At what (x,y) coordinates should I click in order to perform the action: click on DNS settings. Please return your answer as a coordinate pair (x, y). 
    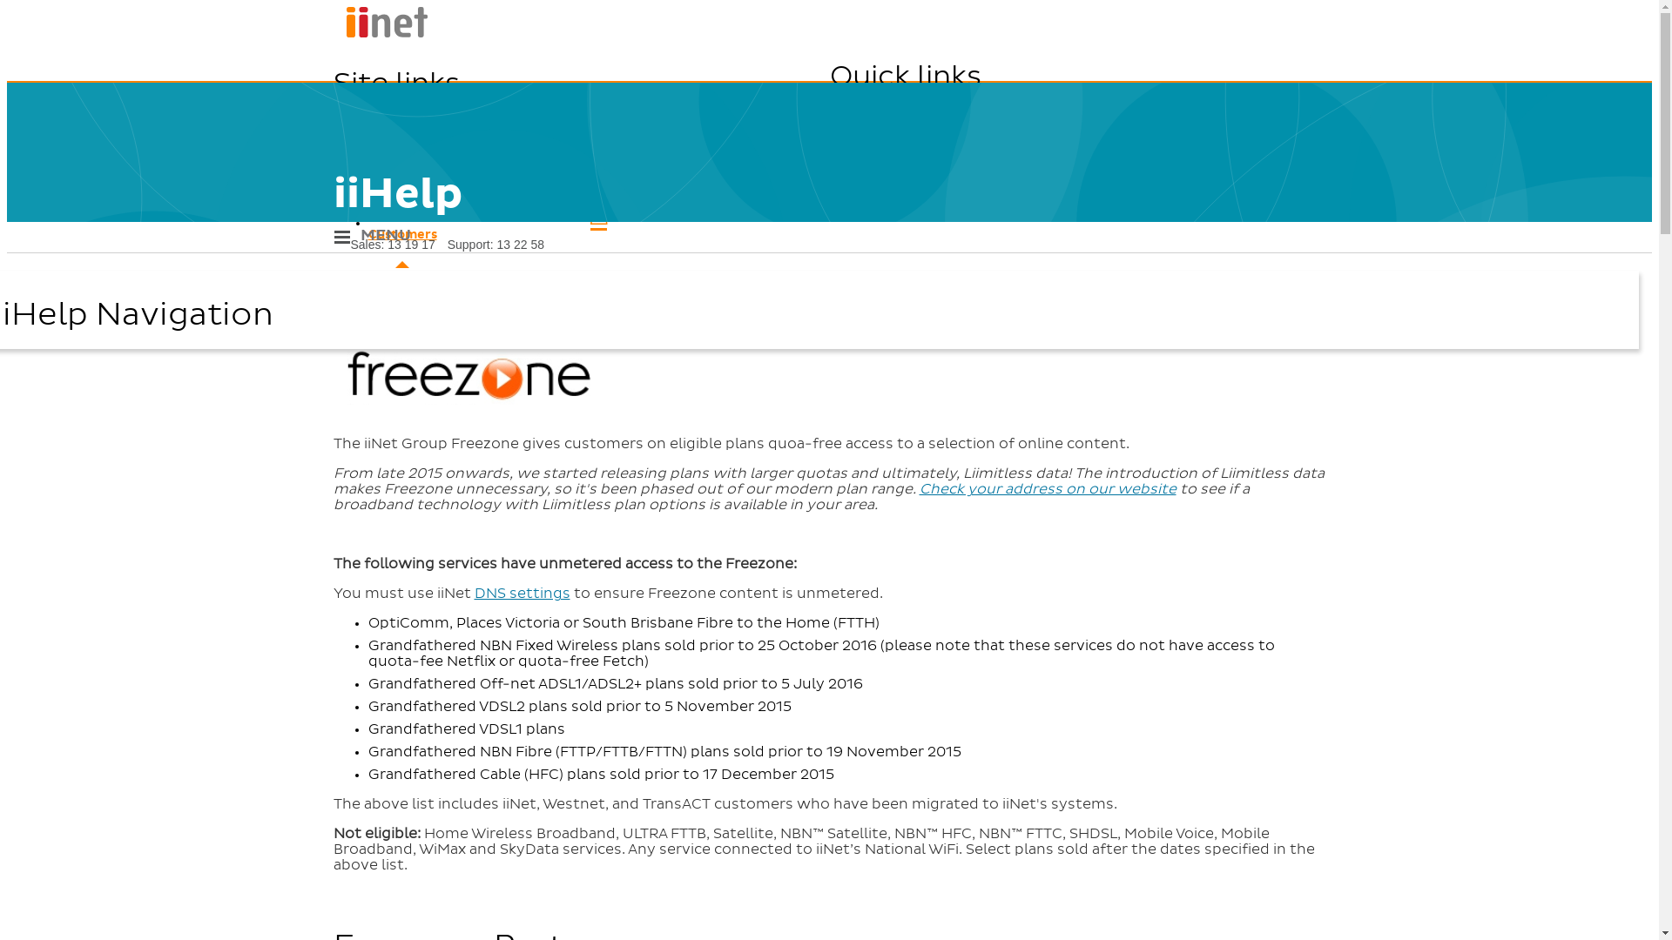
    Looking at the image, I should click on (522, 594).